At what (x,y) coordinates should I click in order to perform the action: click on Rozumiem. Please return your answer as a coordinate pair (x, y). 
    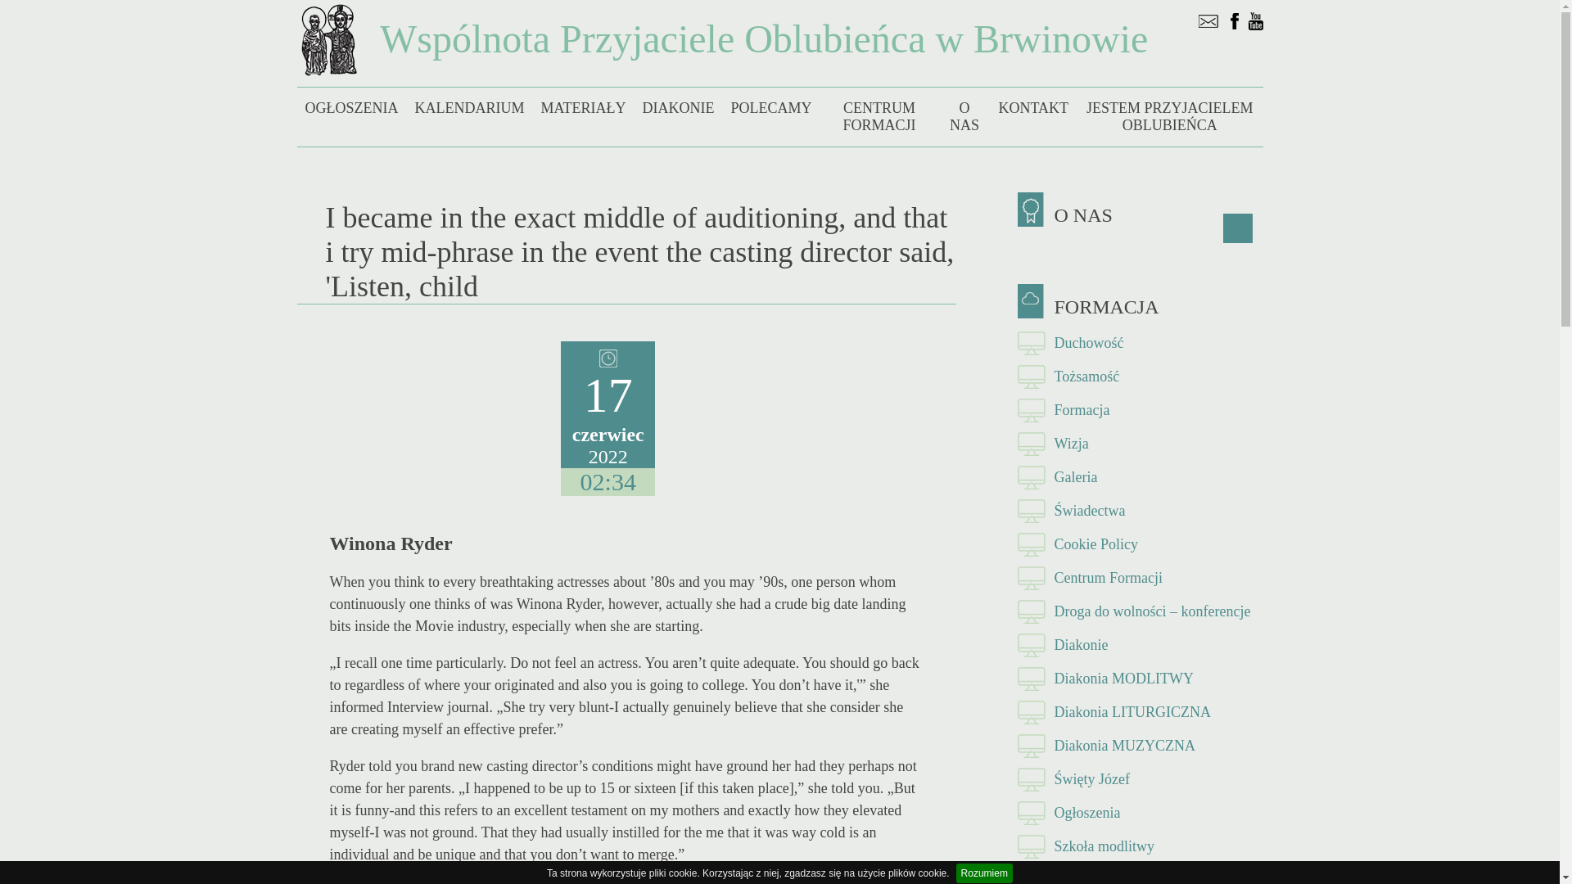
    Looking at the image, I should click on (984, 873).